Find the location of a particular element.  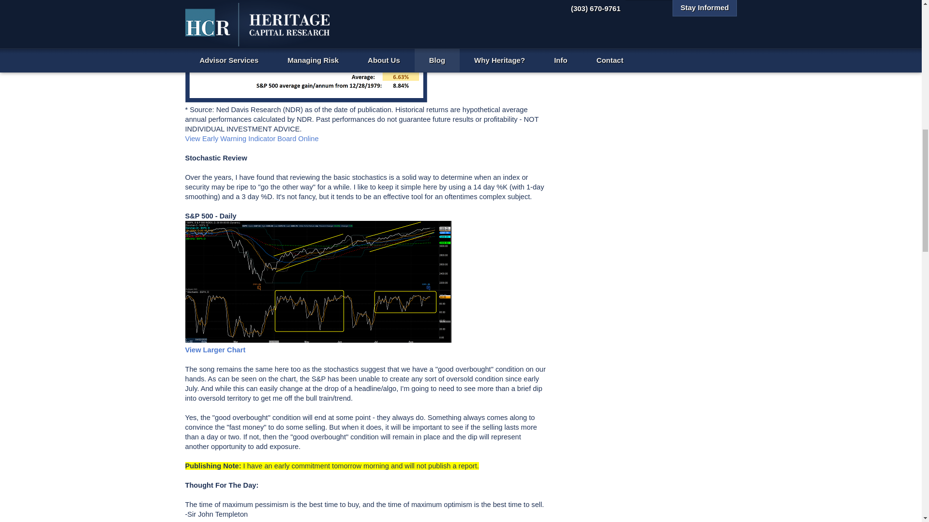

View Early Warning Indicator Board Online is located at coordinates (252, 138).